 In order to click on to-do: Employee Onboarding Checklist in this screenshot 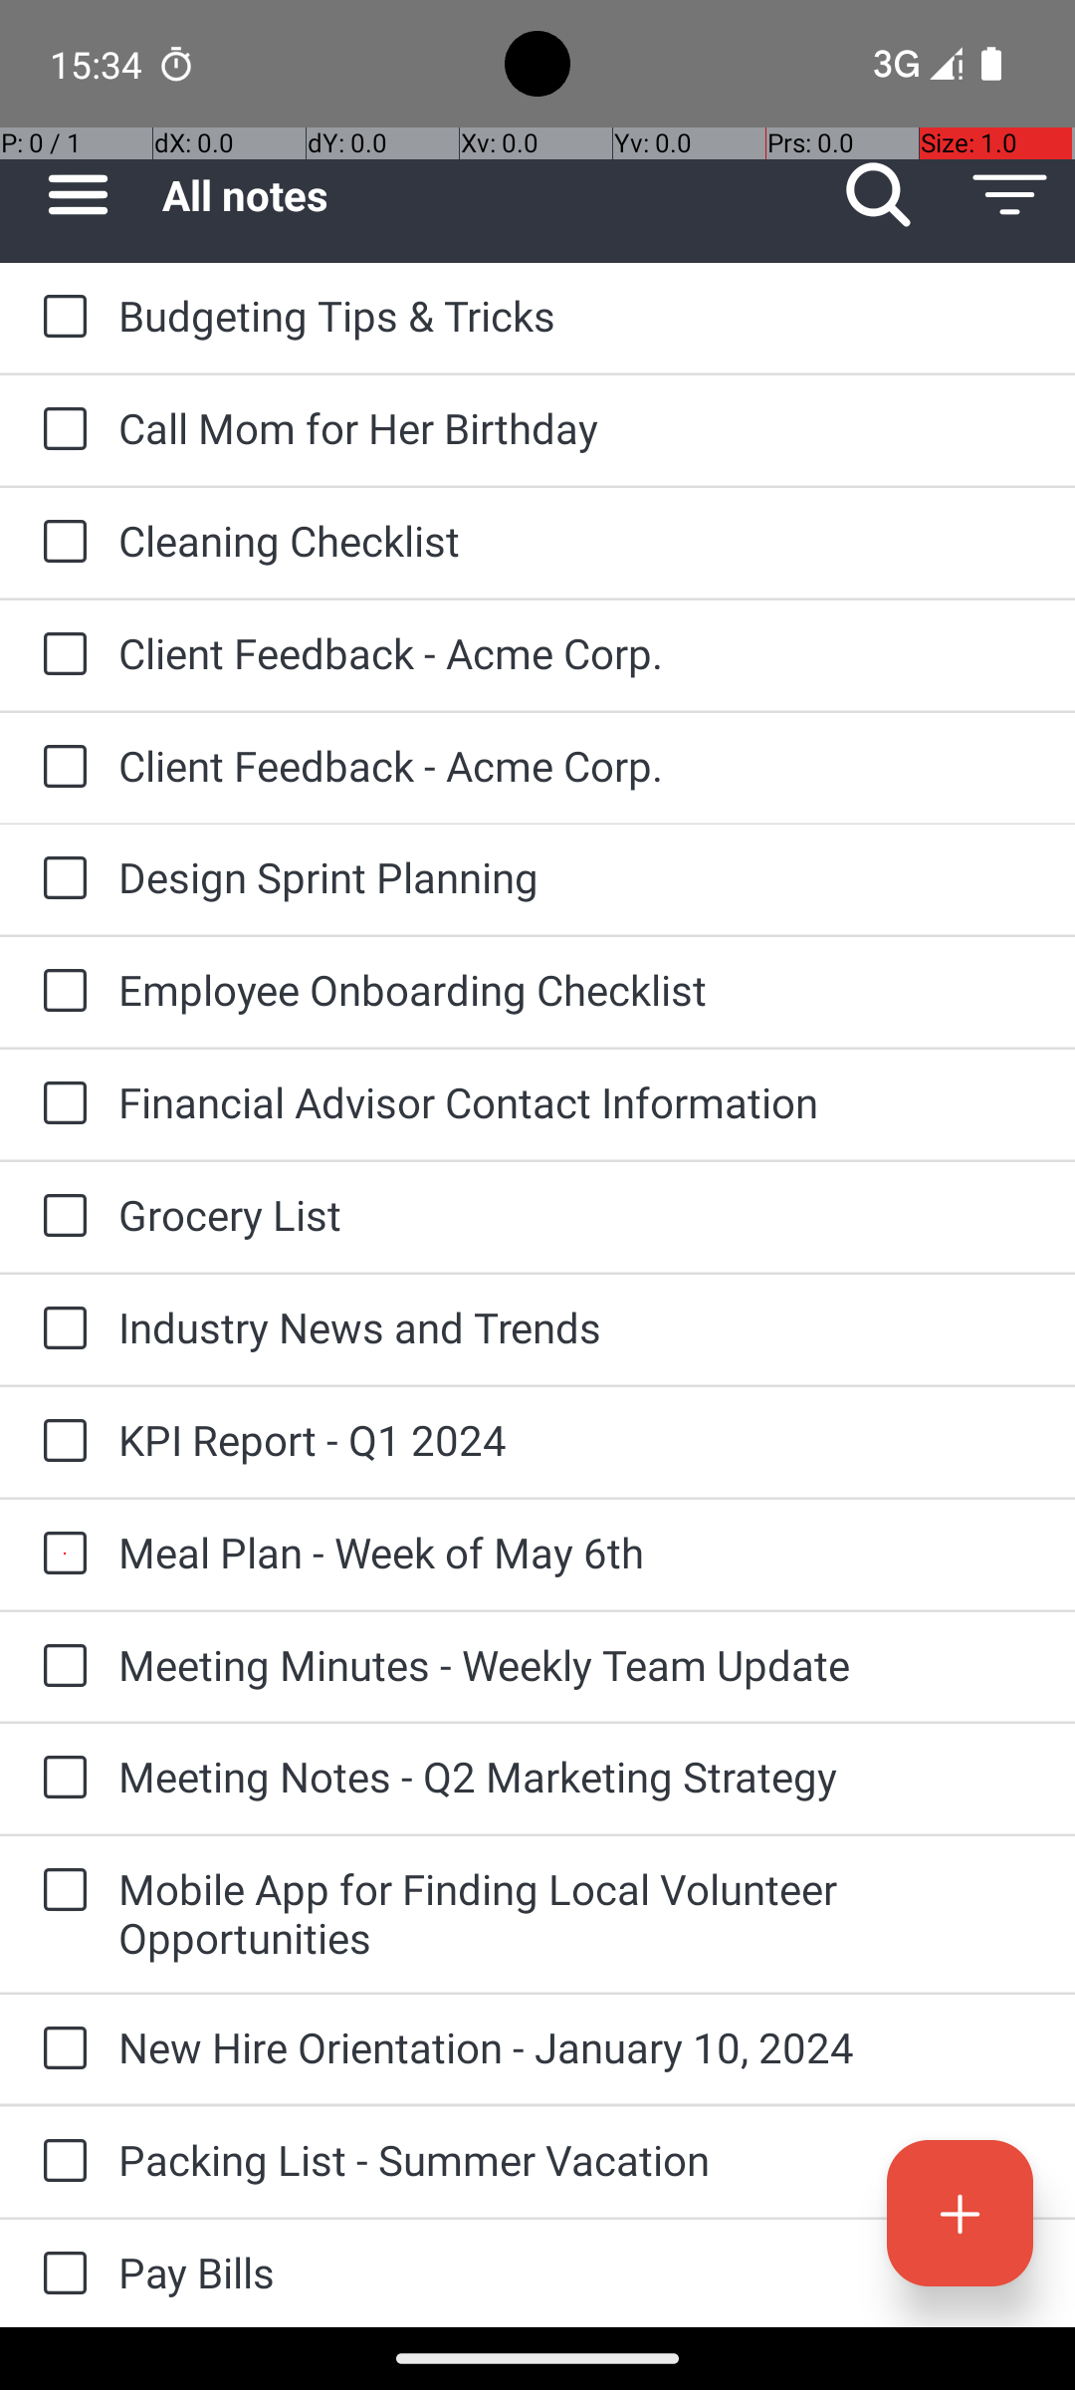, I will do `click(60, 992)`.